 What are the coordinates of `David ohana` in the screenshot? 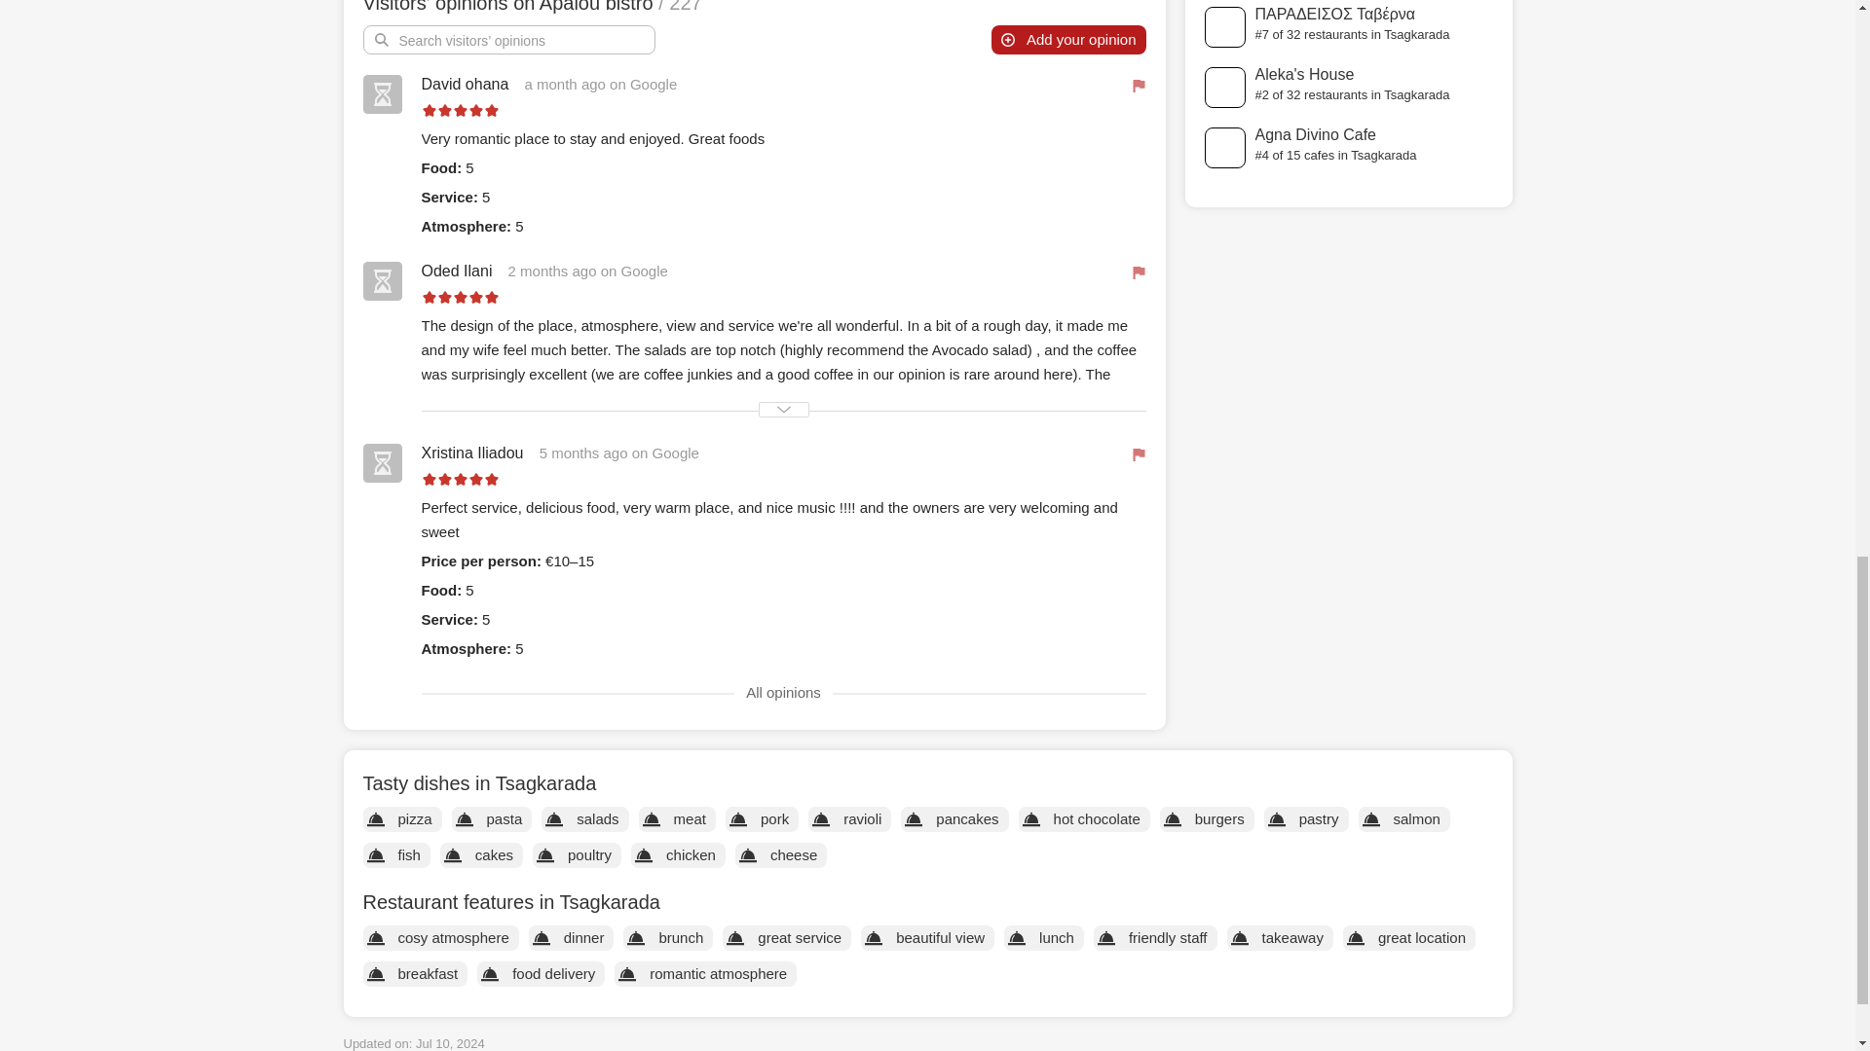 It's located at (465, 84).